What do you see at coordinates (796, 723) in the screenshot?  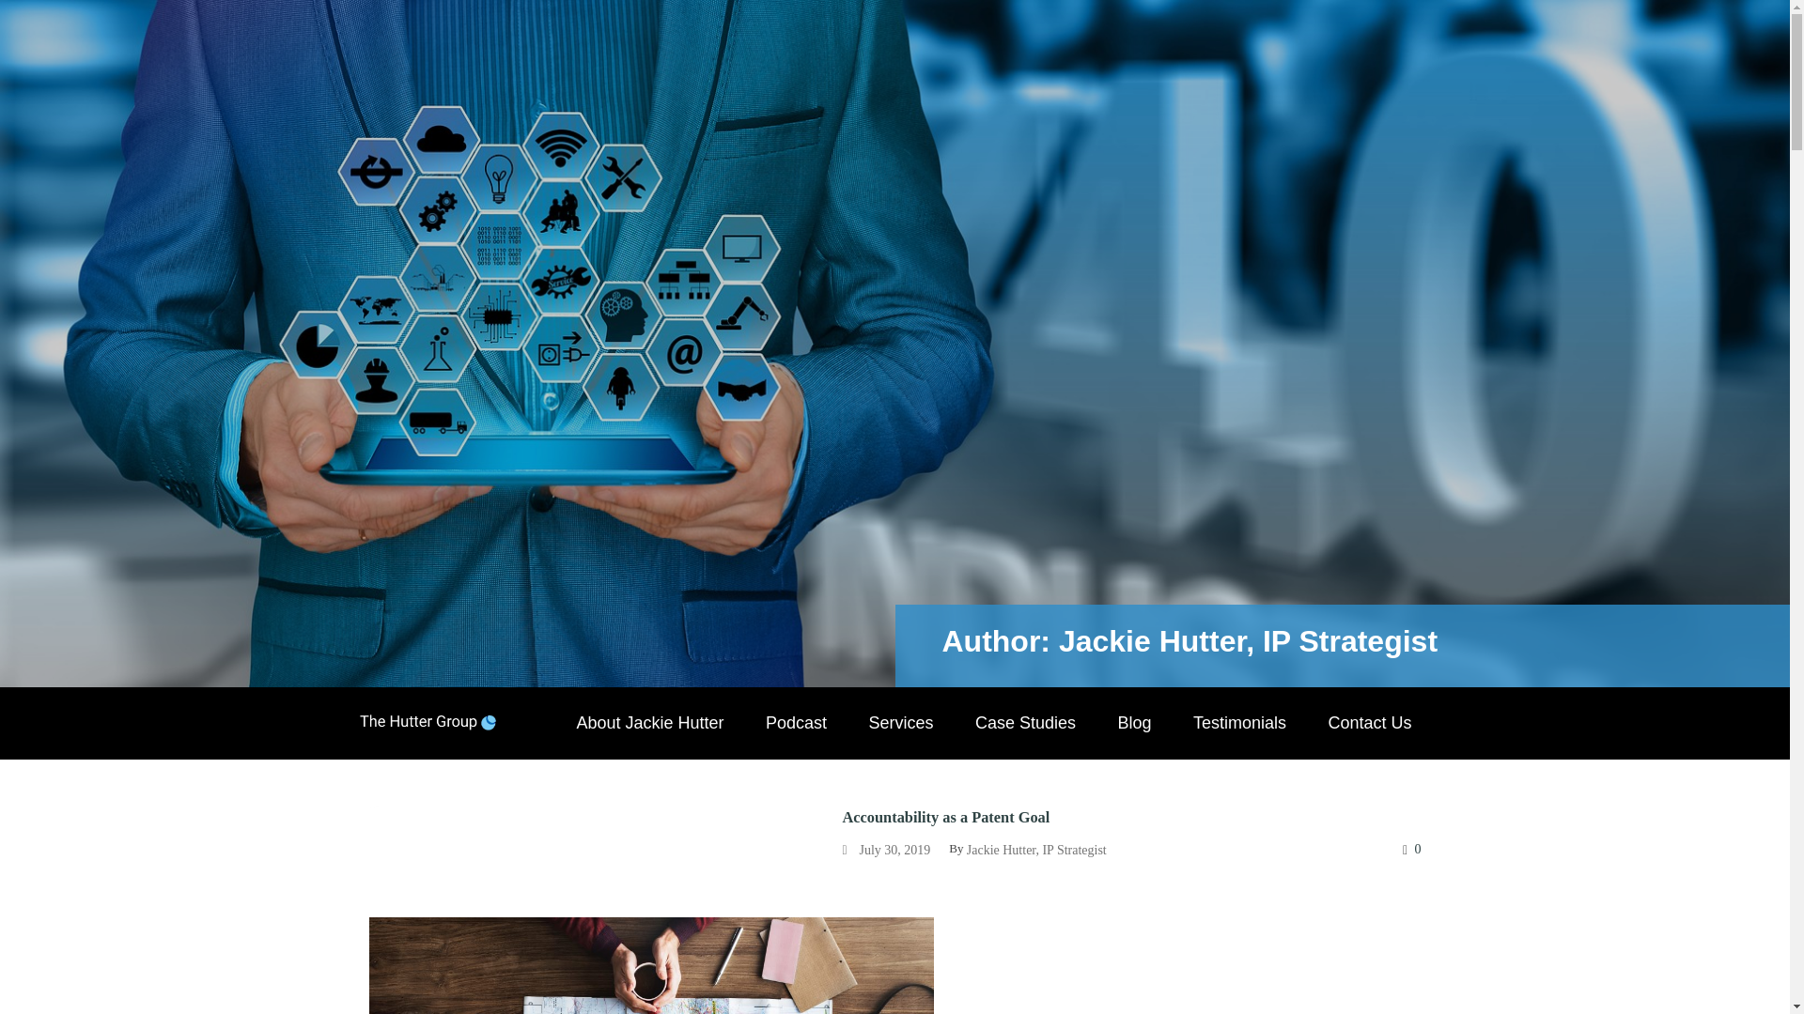 I see `Podcast` at bounding box center [796, 723].